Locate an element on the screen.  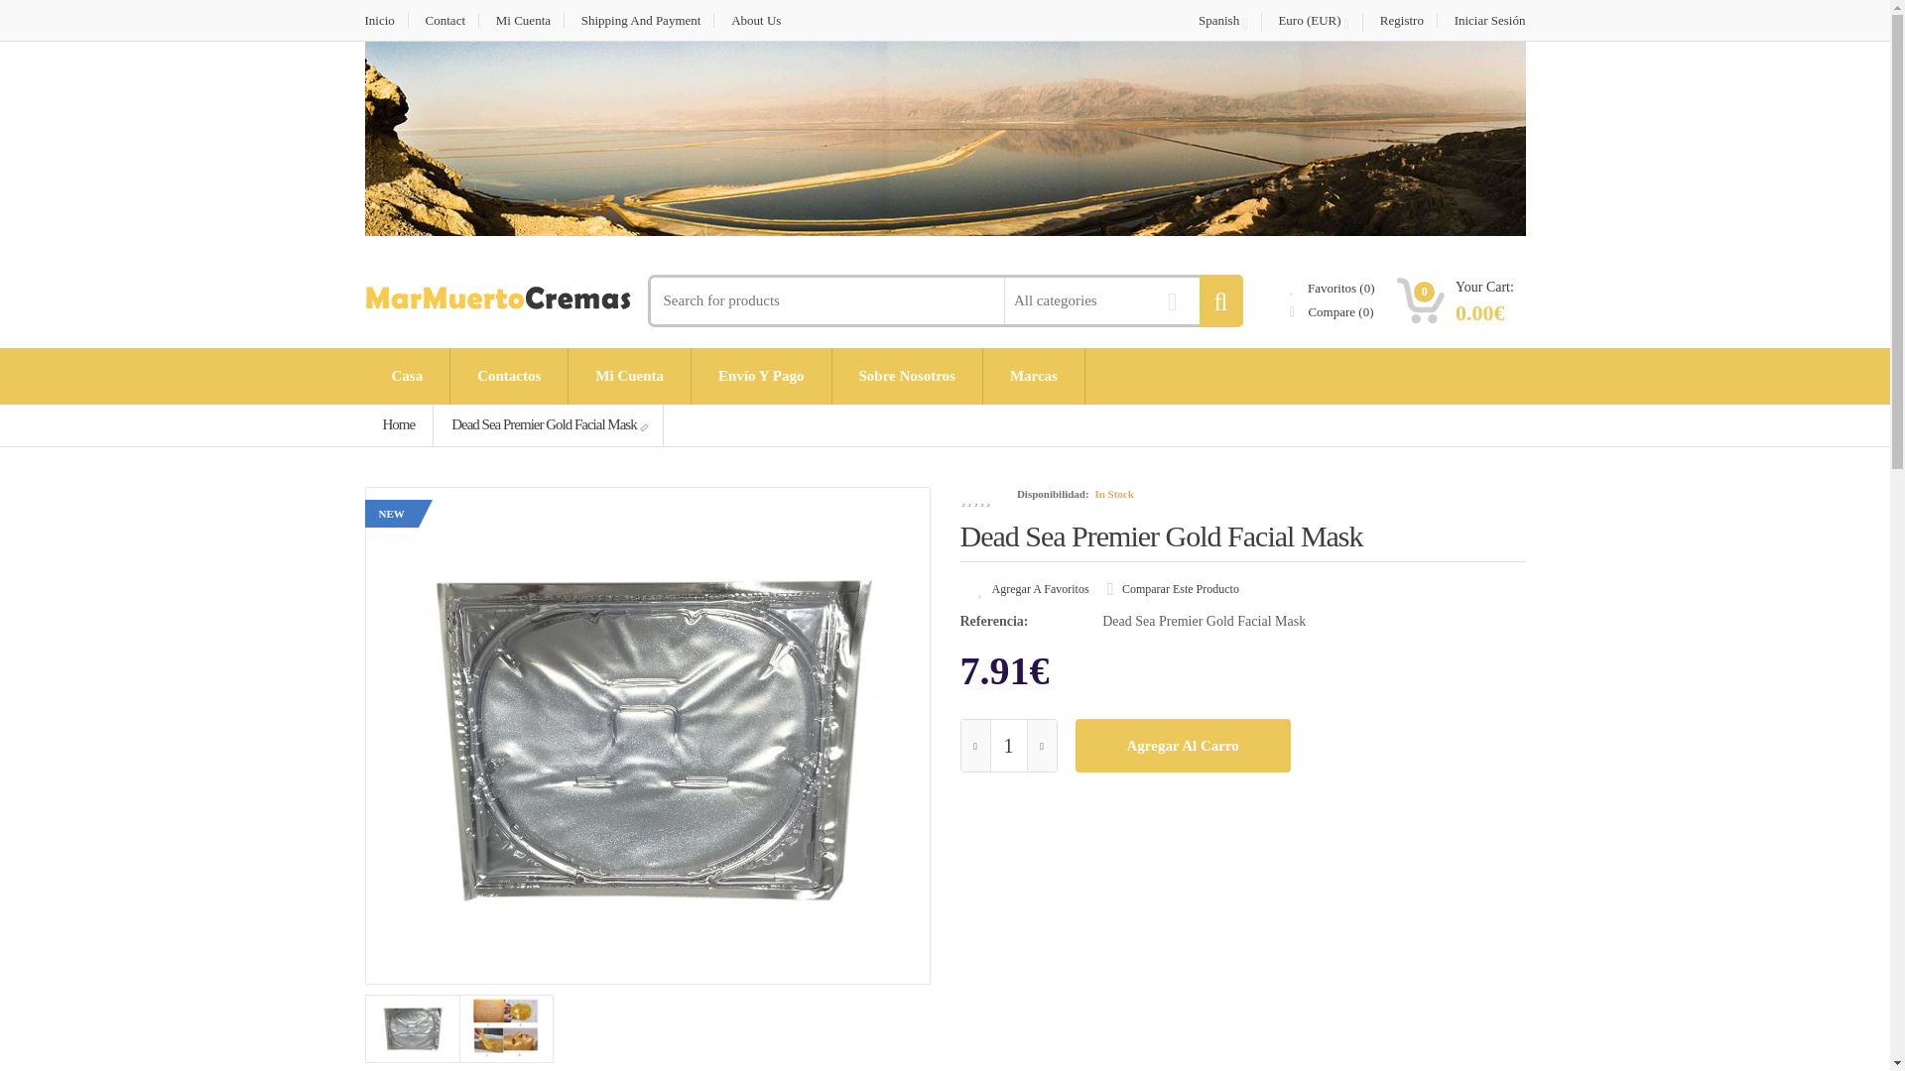
Inicio is located at coordinates (945, 139).